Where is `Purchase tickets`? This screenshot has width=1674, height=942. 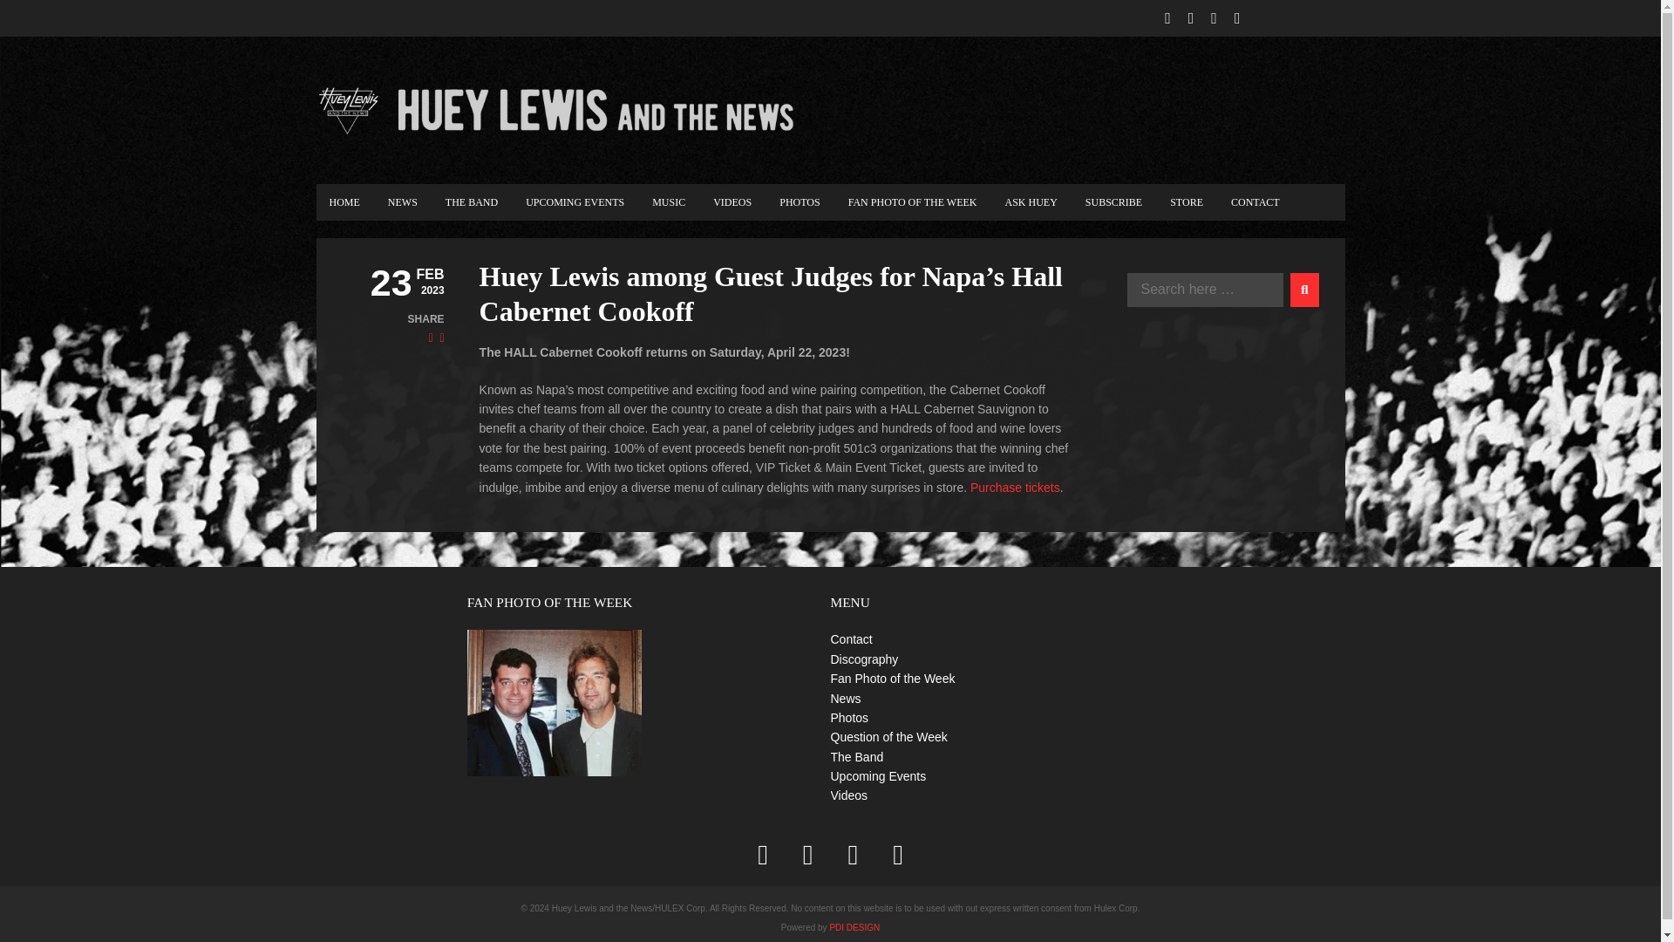
Purchase tickets is located at coordinates (1013, 487).